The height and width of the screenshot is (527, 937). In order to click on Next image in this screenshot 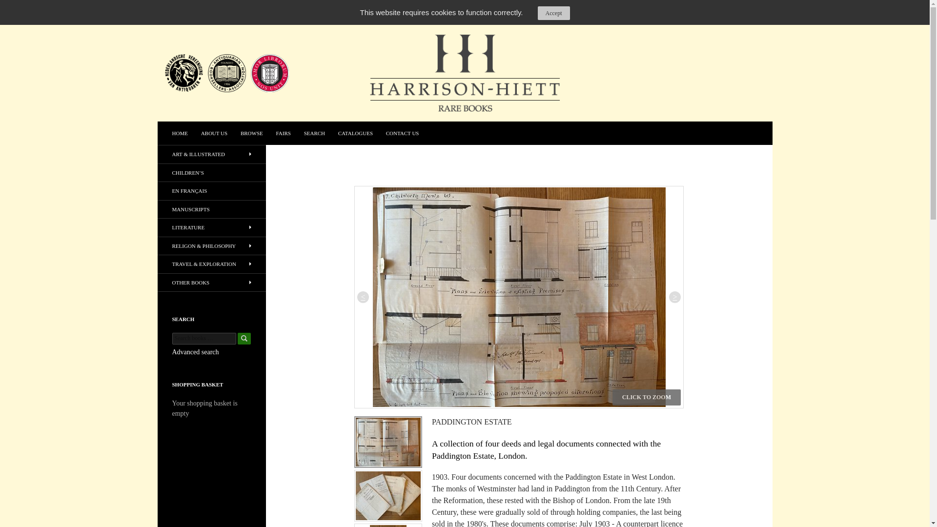, I will do `click(674, 297)`.